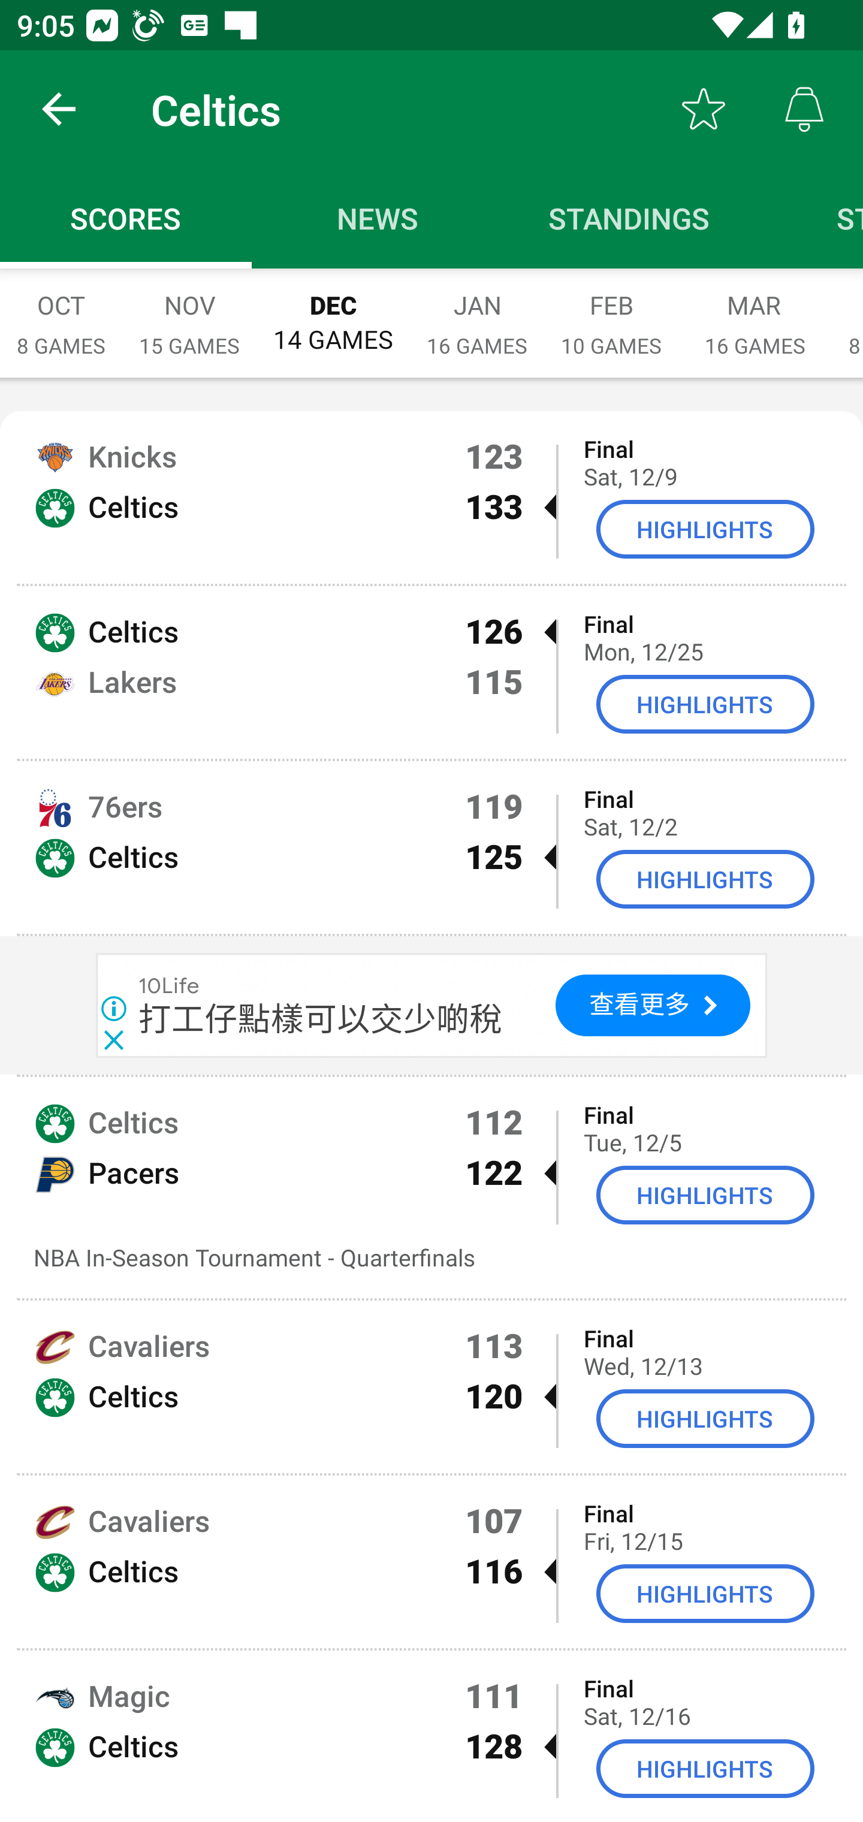 The width and height of the screenshot is (863, 1822). Describe the element at coordinates (611, 312) in the screenshot. I see `FEB 10 GAMES` at that location.